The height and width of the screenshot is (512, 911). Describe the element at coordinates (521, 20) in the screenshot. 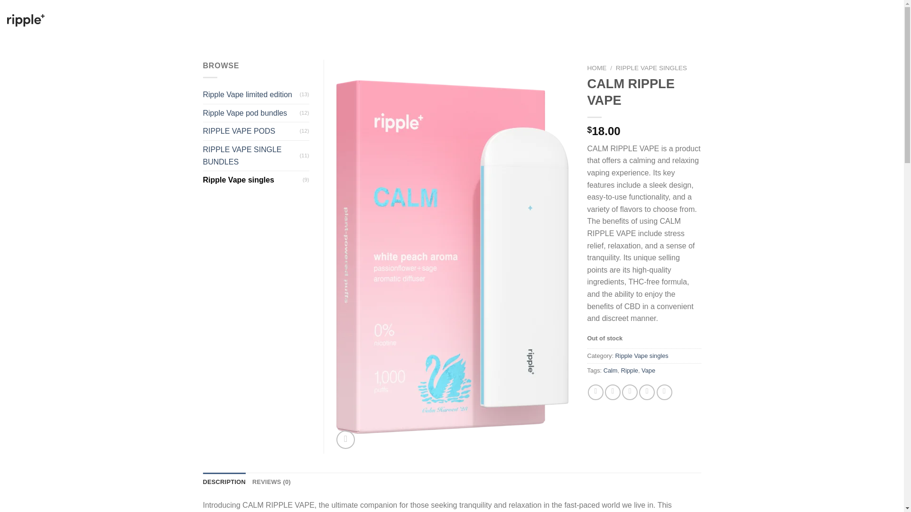

I see `RIPPLE VAPE SINGLES` at that location.